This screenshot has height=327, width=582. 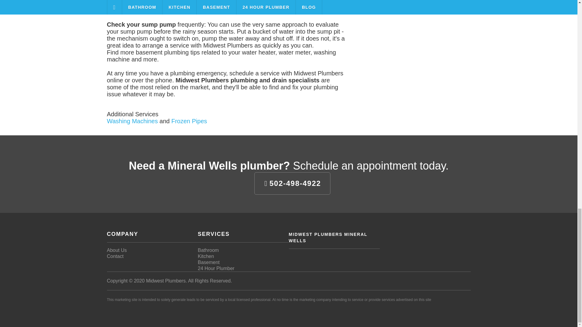 I want to click on 502-498-4922, so click(x=292, y=183).